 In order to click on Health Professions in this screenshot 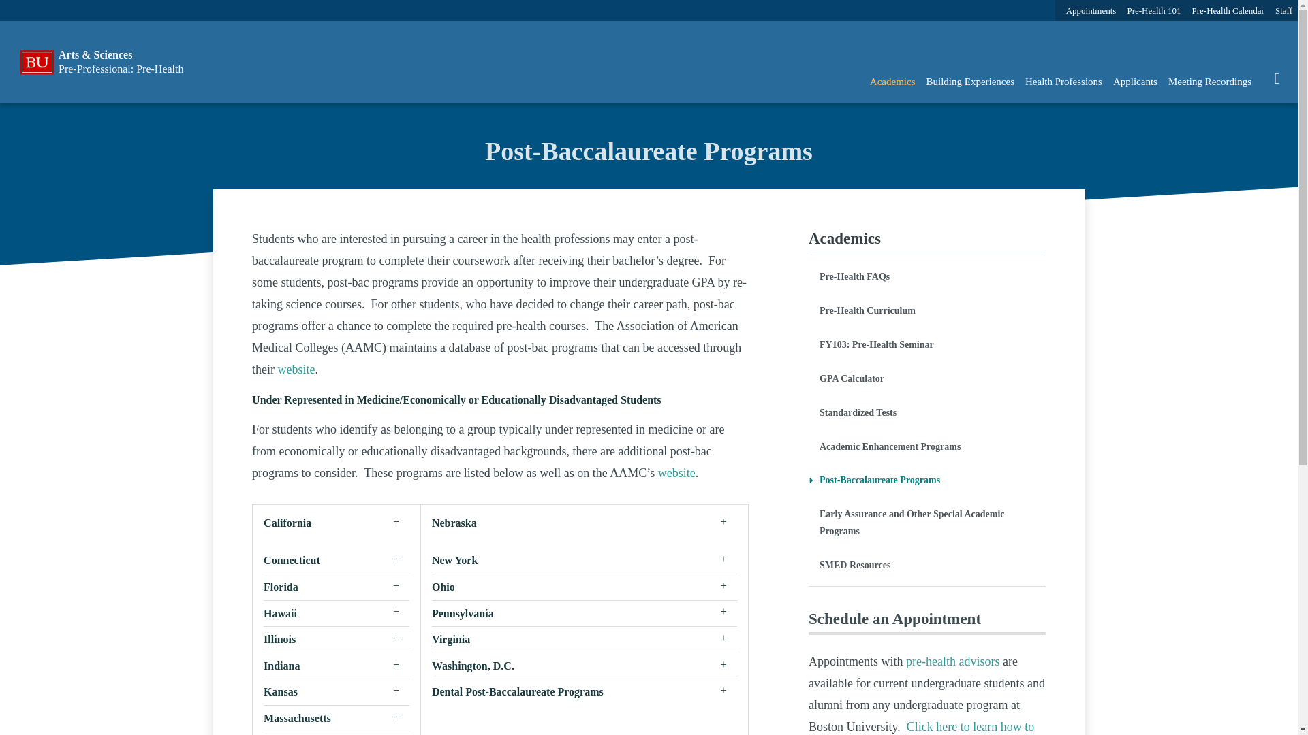, I will do `click(1064, 82)`.